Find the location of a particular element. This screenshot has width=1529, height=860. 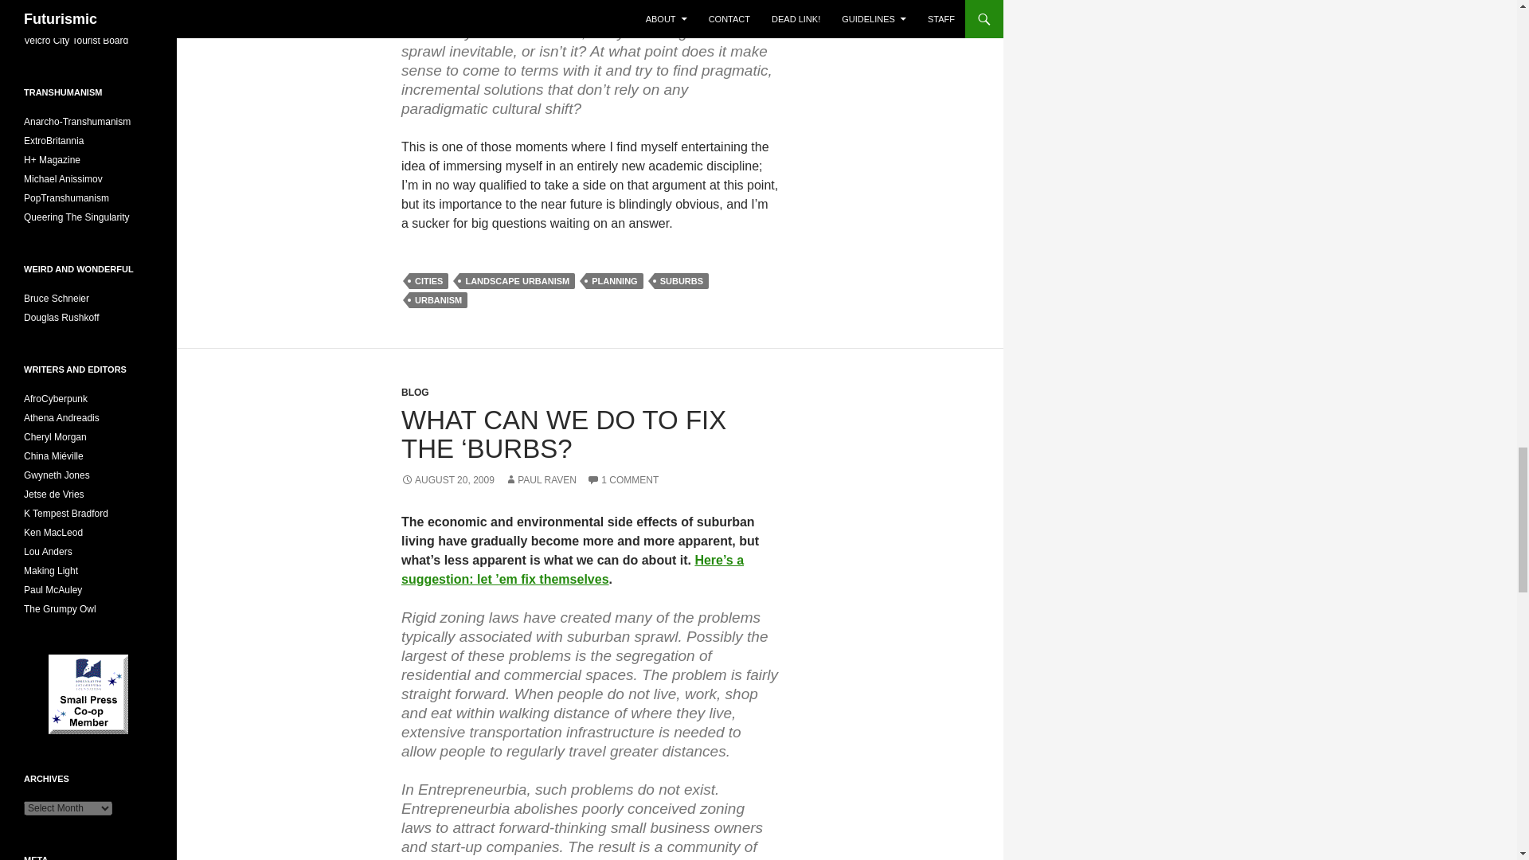

PLANNING is located at coordinates (613, 280).